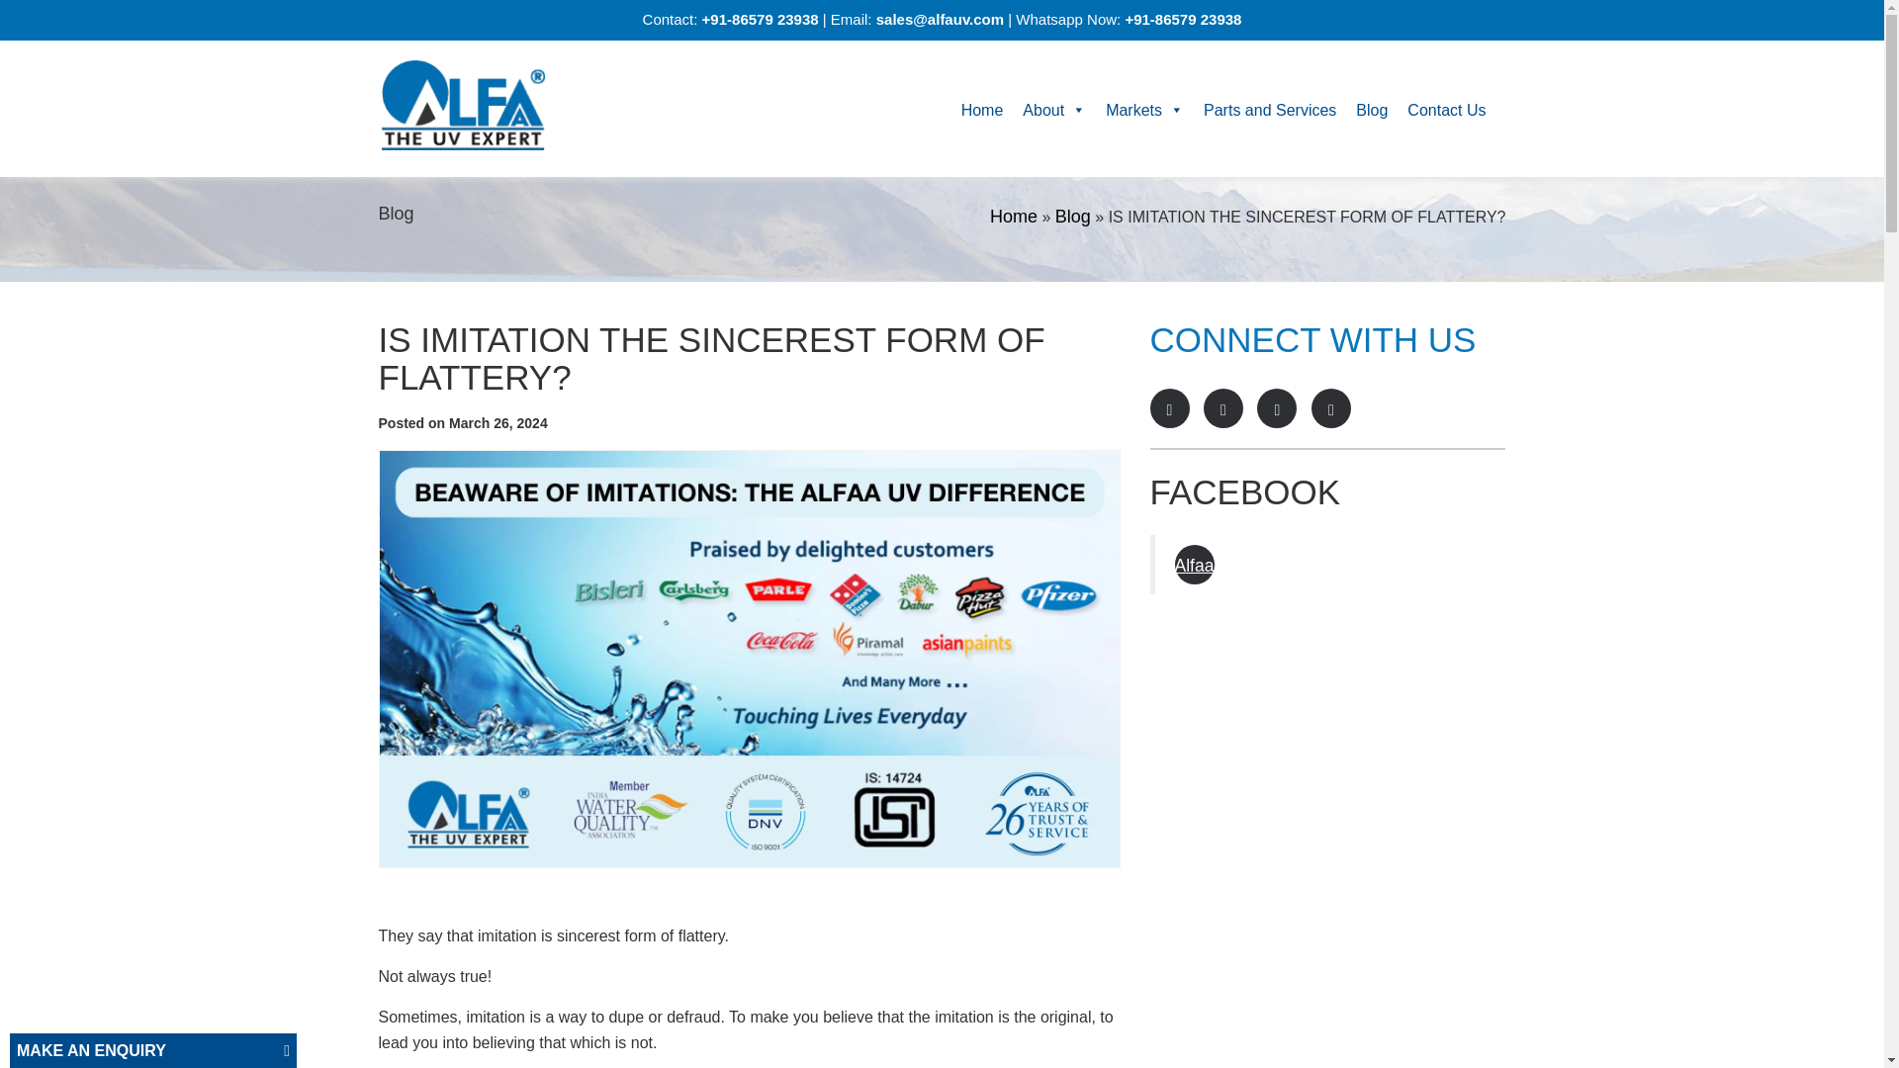 Image resolution: width=1899 pixels, height=1068 pixels. Describe the element at coordinates (1270, 109) in the screenshot. I see `Parts and Services` at that location.